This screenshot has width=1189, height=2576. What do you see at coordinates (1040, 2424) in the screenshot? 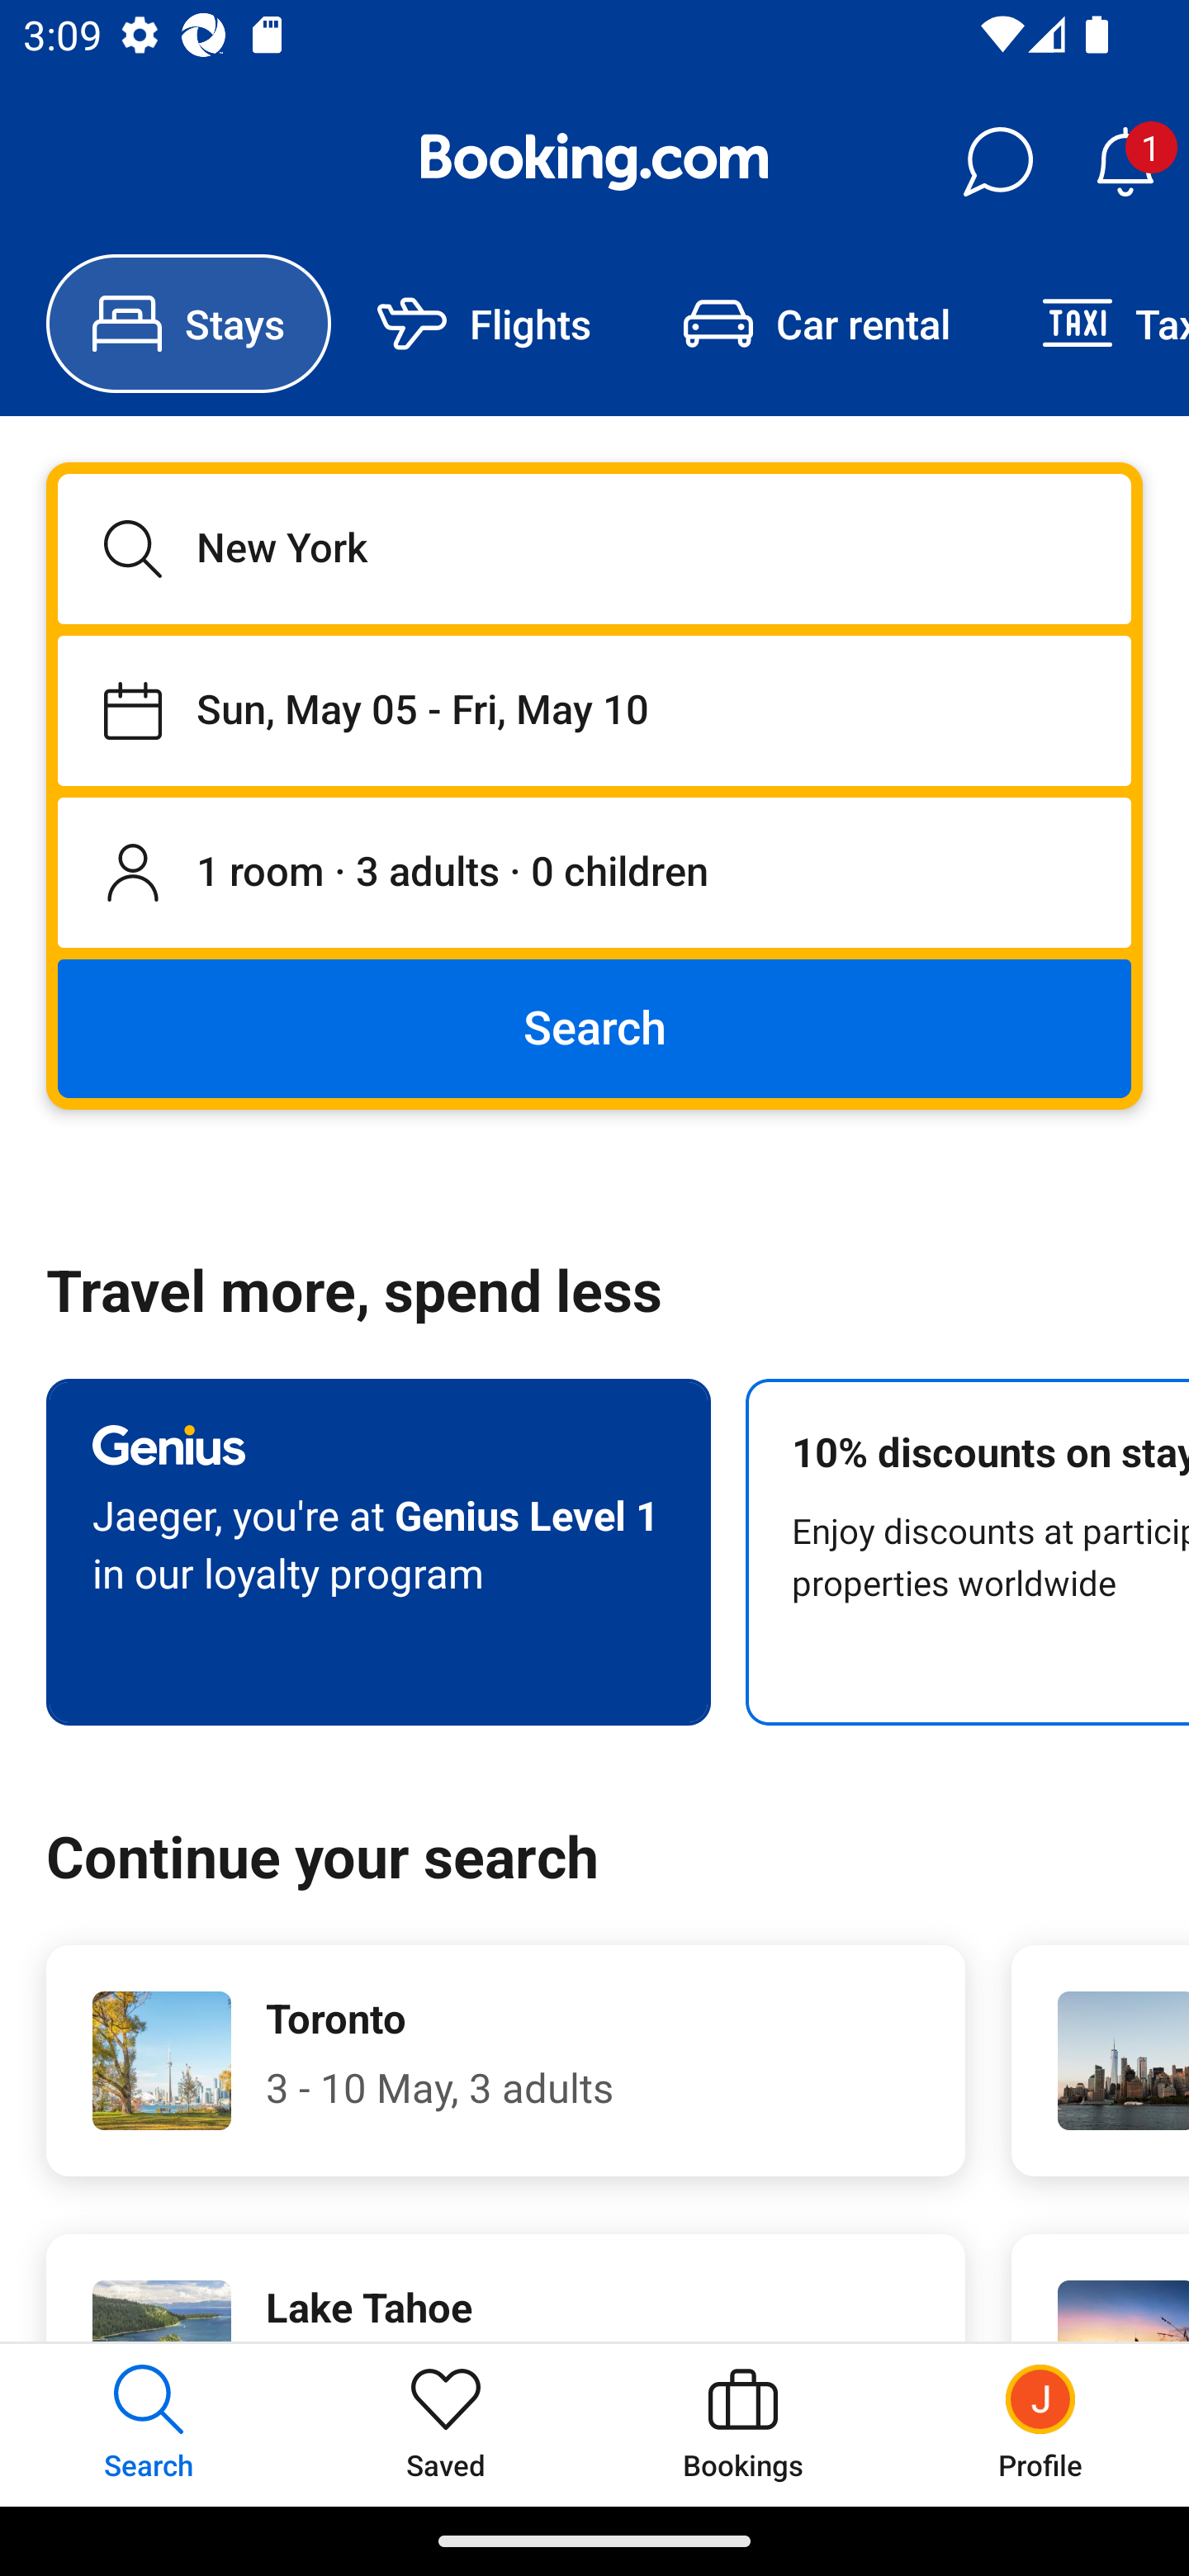
I see `Profile` at bounding box center [1040, 2424].